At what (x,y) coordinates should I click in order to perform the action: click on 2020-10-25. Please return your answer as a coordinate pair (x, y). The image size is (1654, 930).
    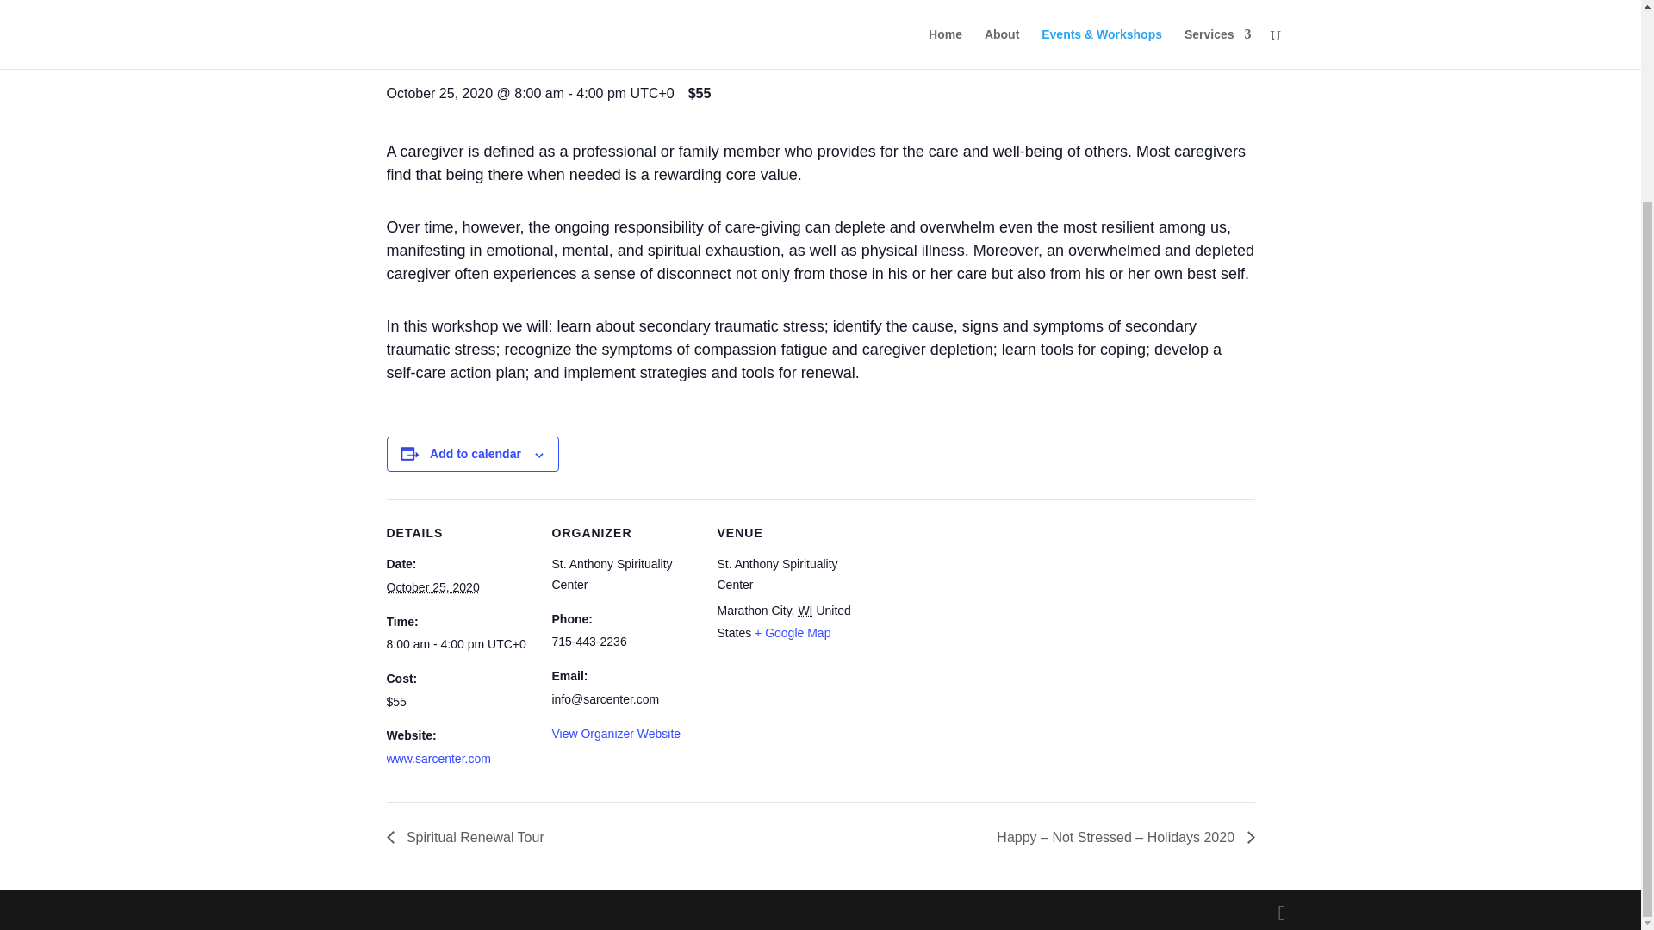
    Looking at the image, I should click on (432, 587).